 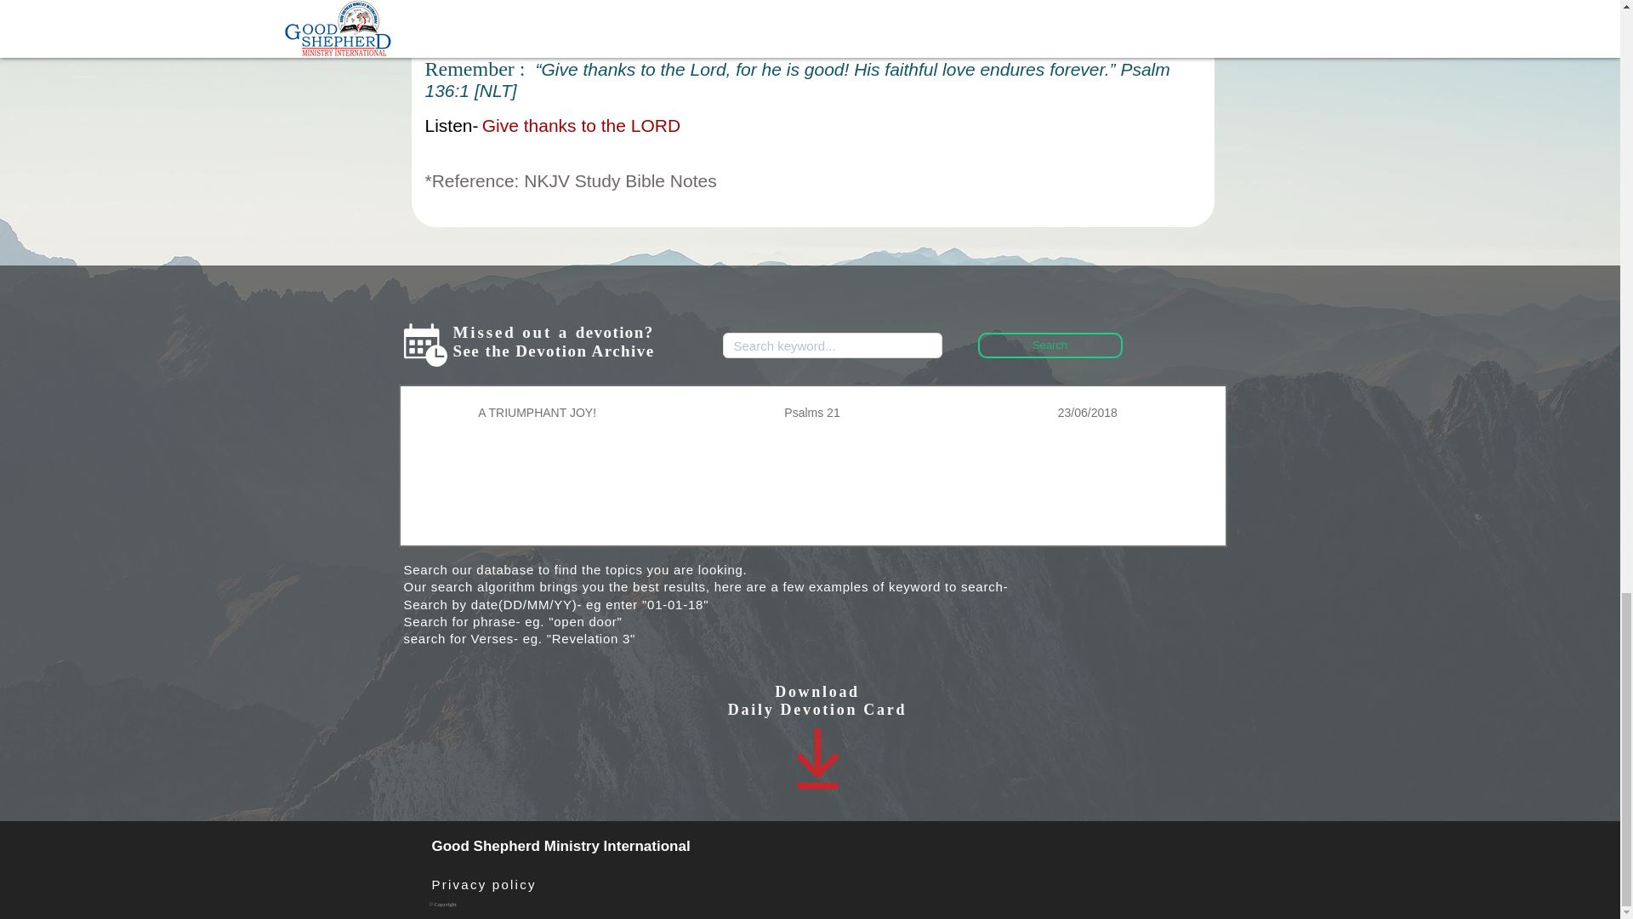 I want to click on Psalm 136:1, so click(x=798, y=80).